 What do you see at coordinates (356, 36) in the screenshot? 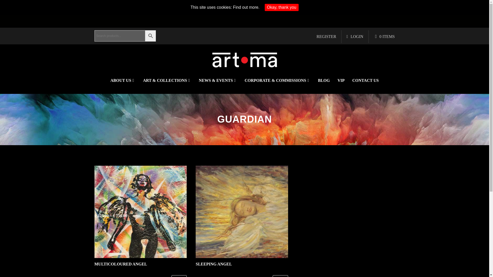
I see `LOGIN` at bounding box center [356, 36].